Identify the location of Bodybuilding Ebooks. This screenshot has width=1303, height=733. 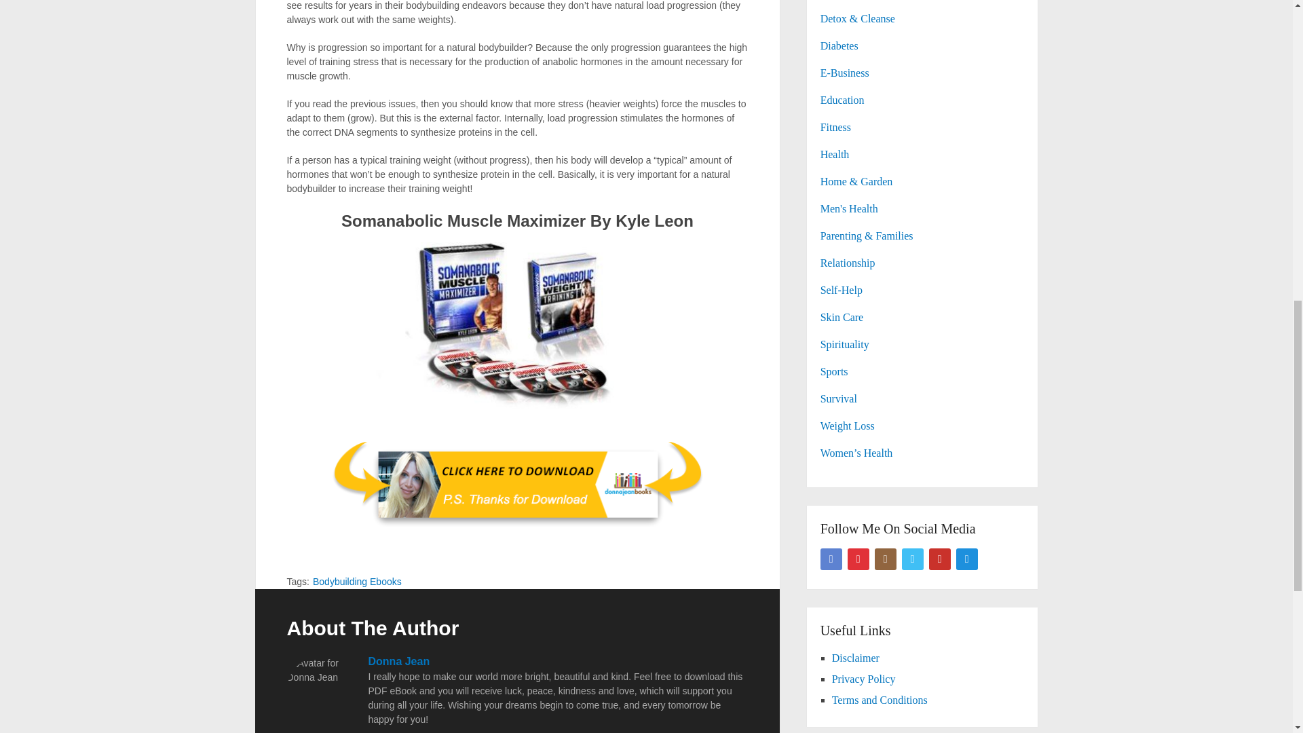
(357, 581).